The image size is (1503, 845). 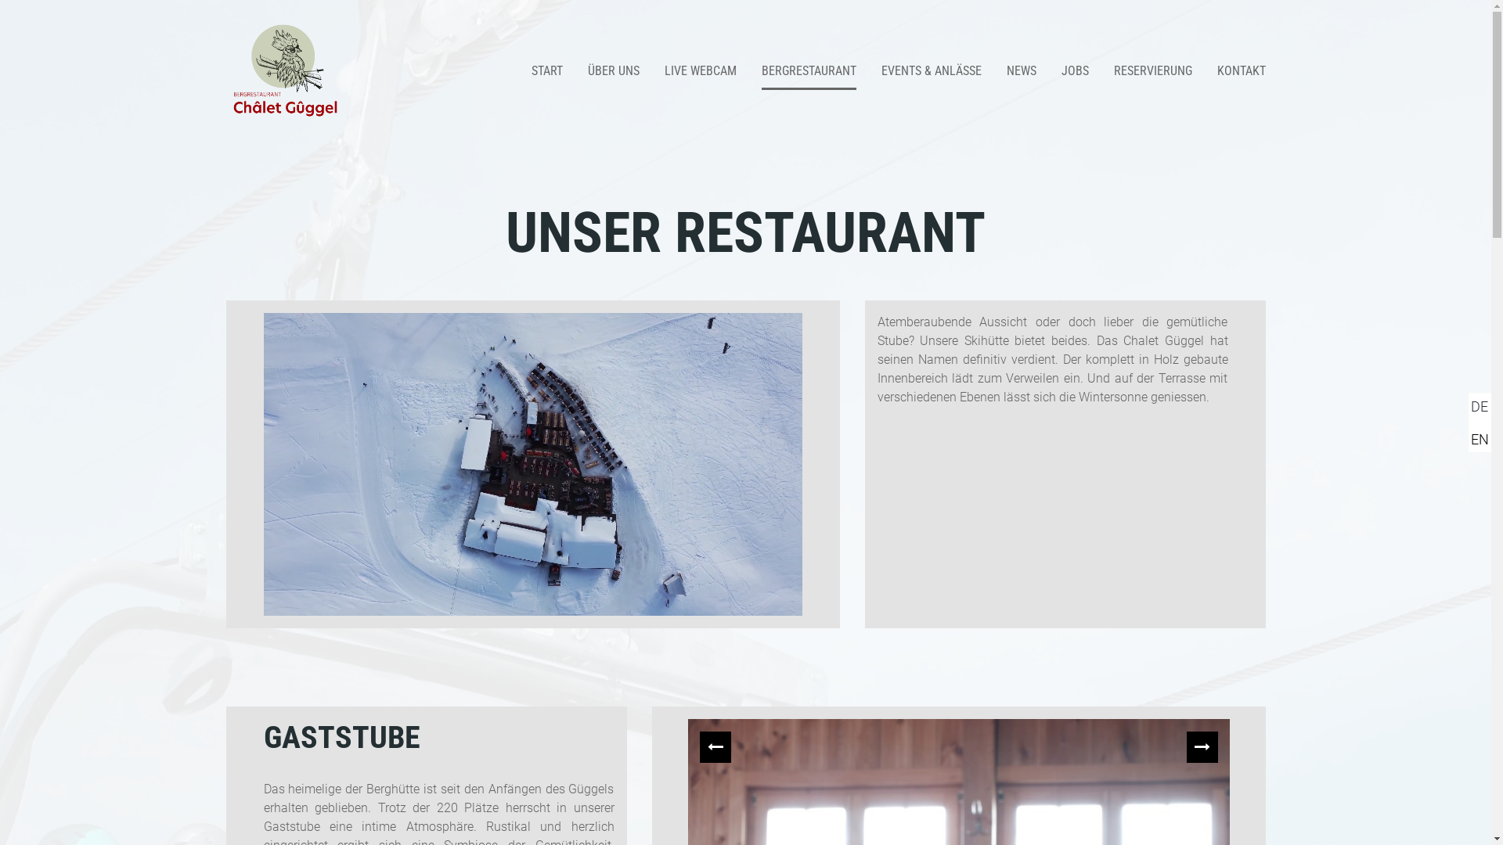 I want to click on KONTAKT, so click(x=1241, y=71).